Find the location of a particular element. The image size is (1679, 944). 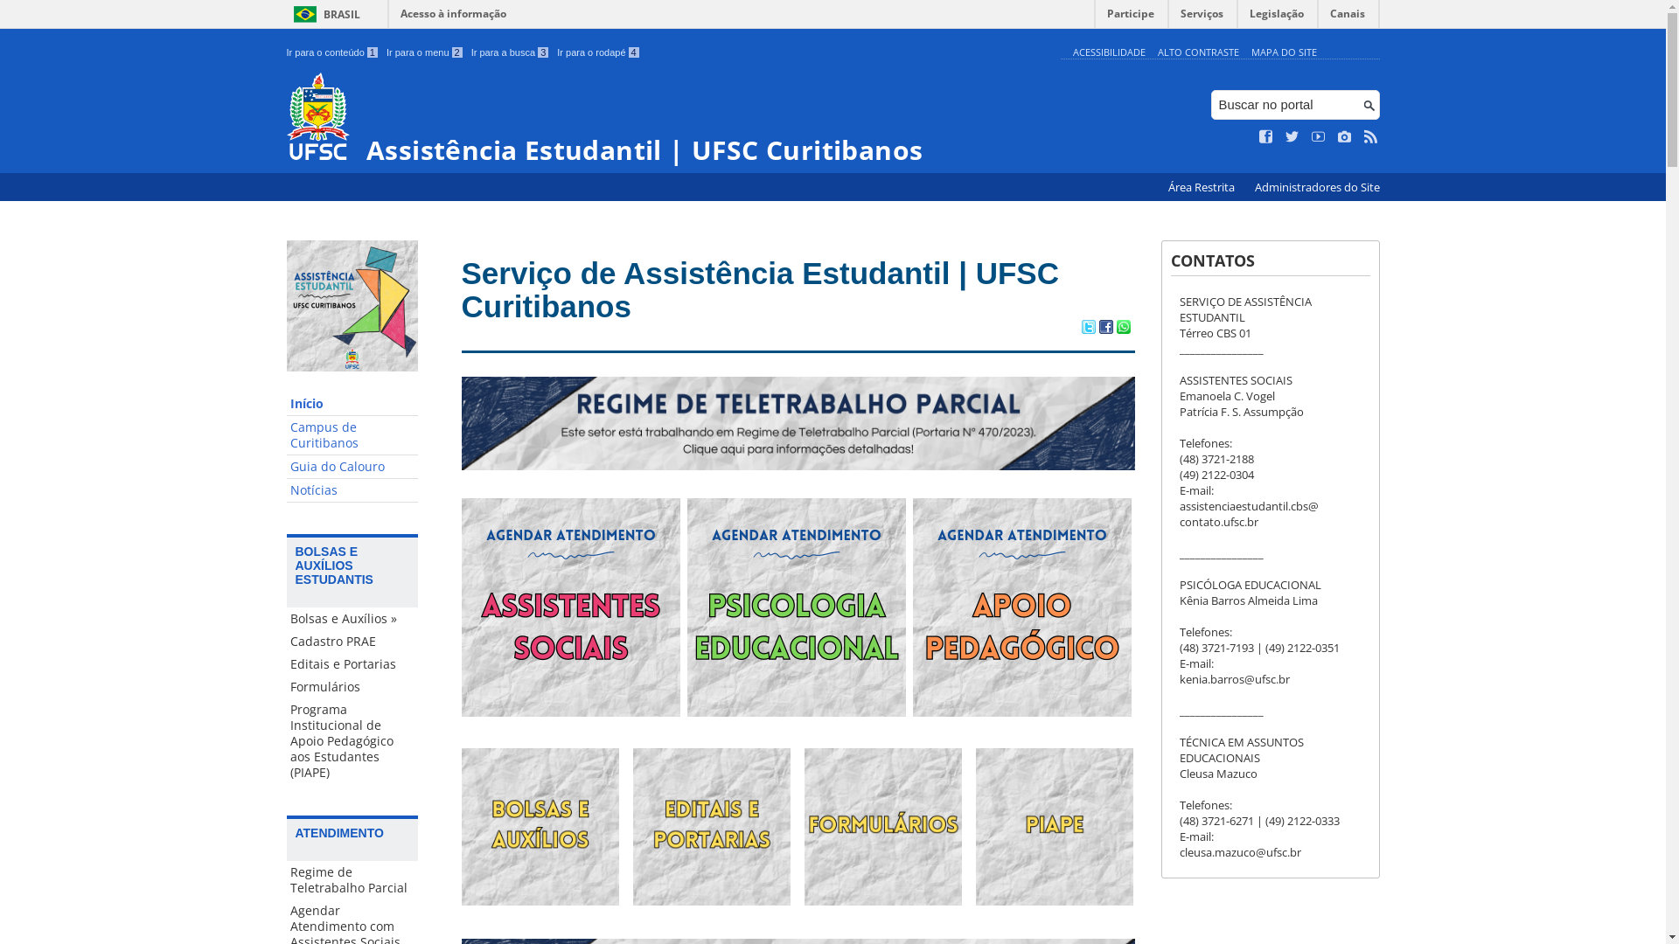

Ir para a busca 3 is located at coordinates (511, 52).